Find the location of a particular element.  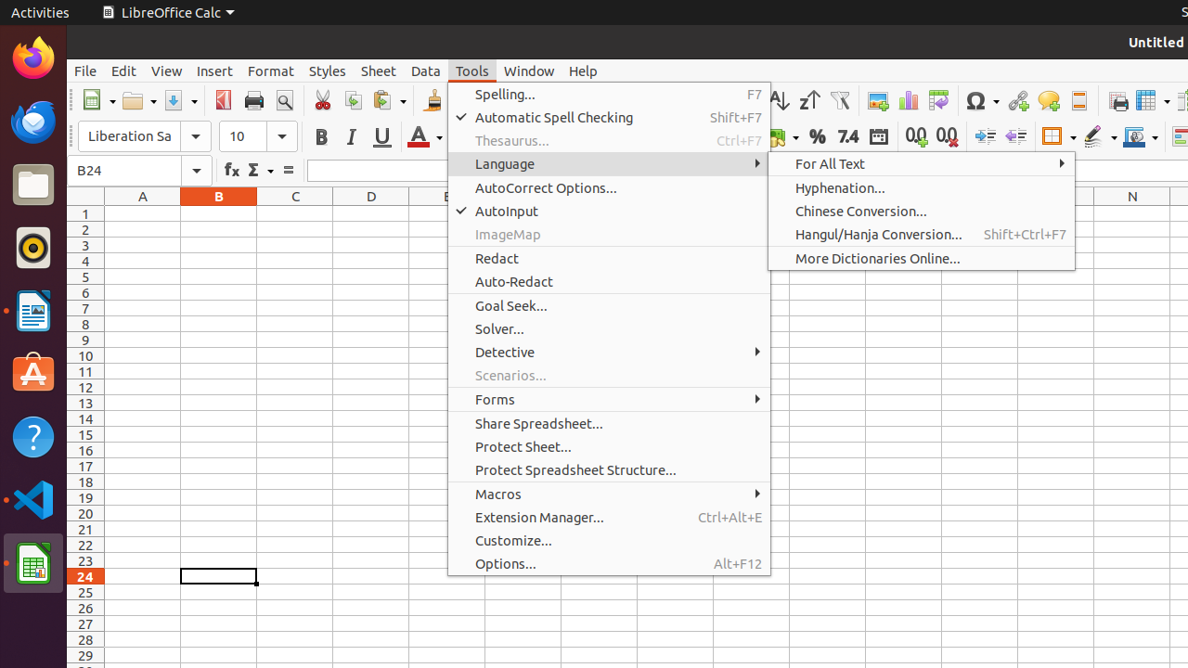

Spelling... is located at coordinates (609, 95).